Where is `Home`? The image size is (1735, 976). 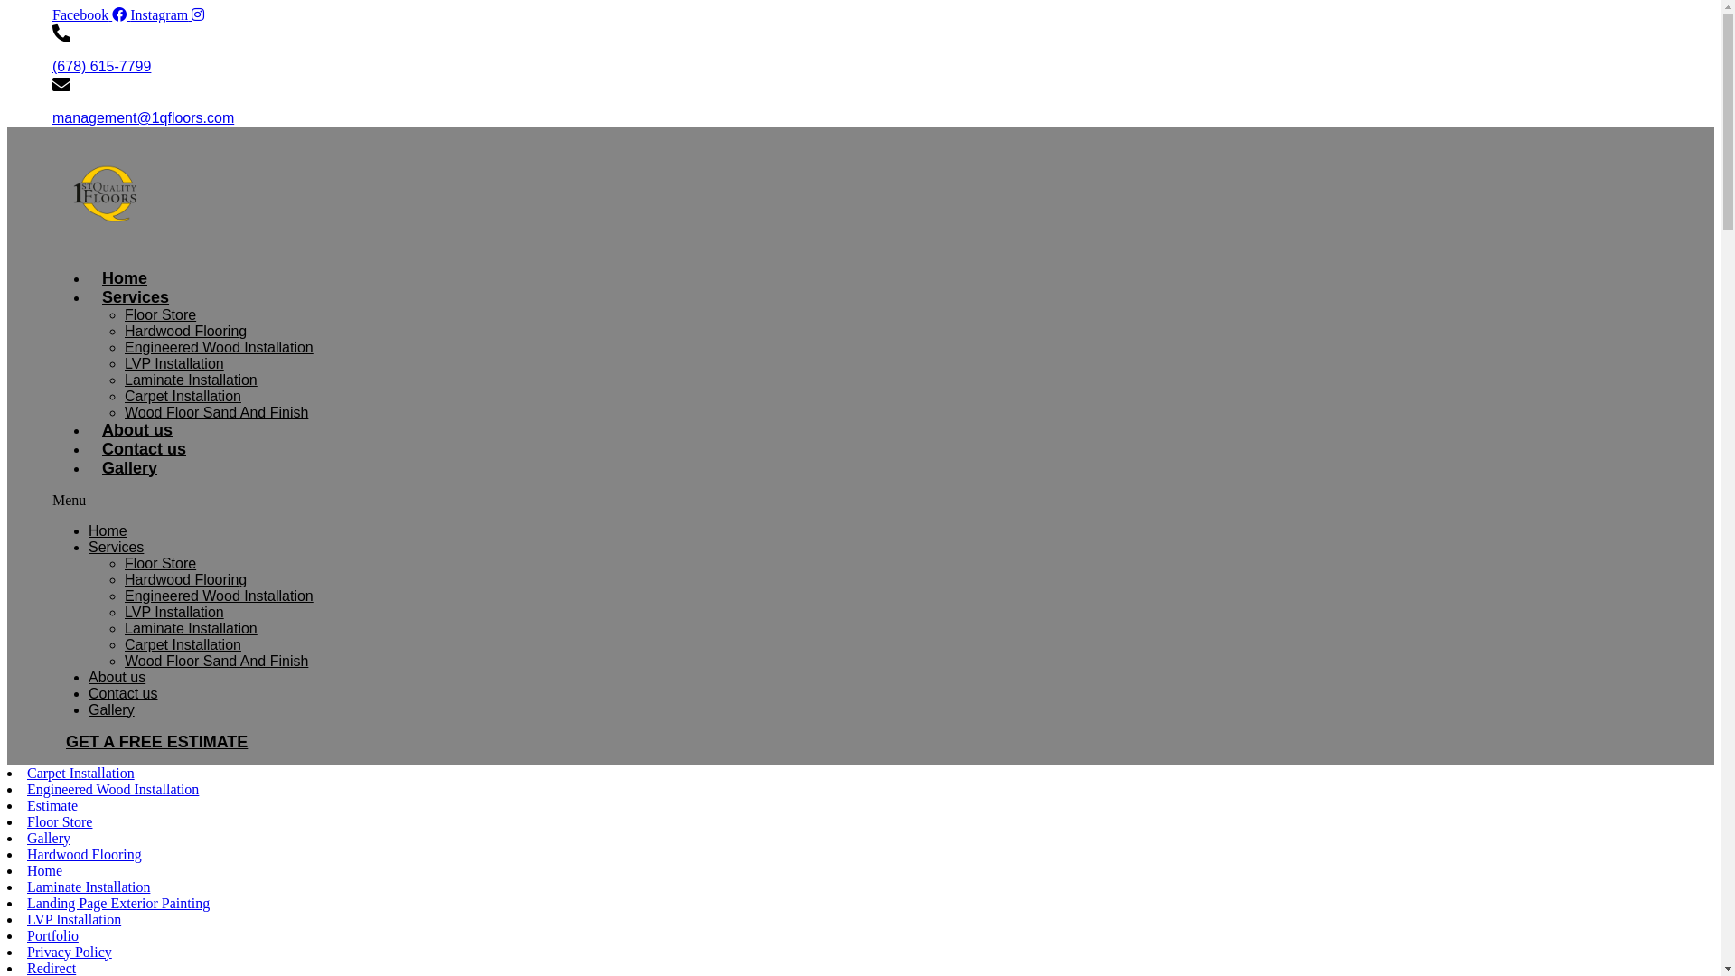
Home is located at coordinates (125, 277).